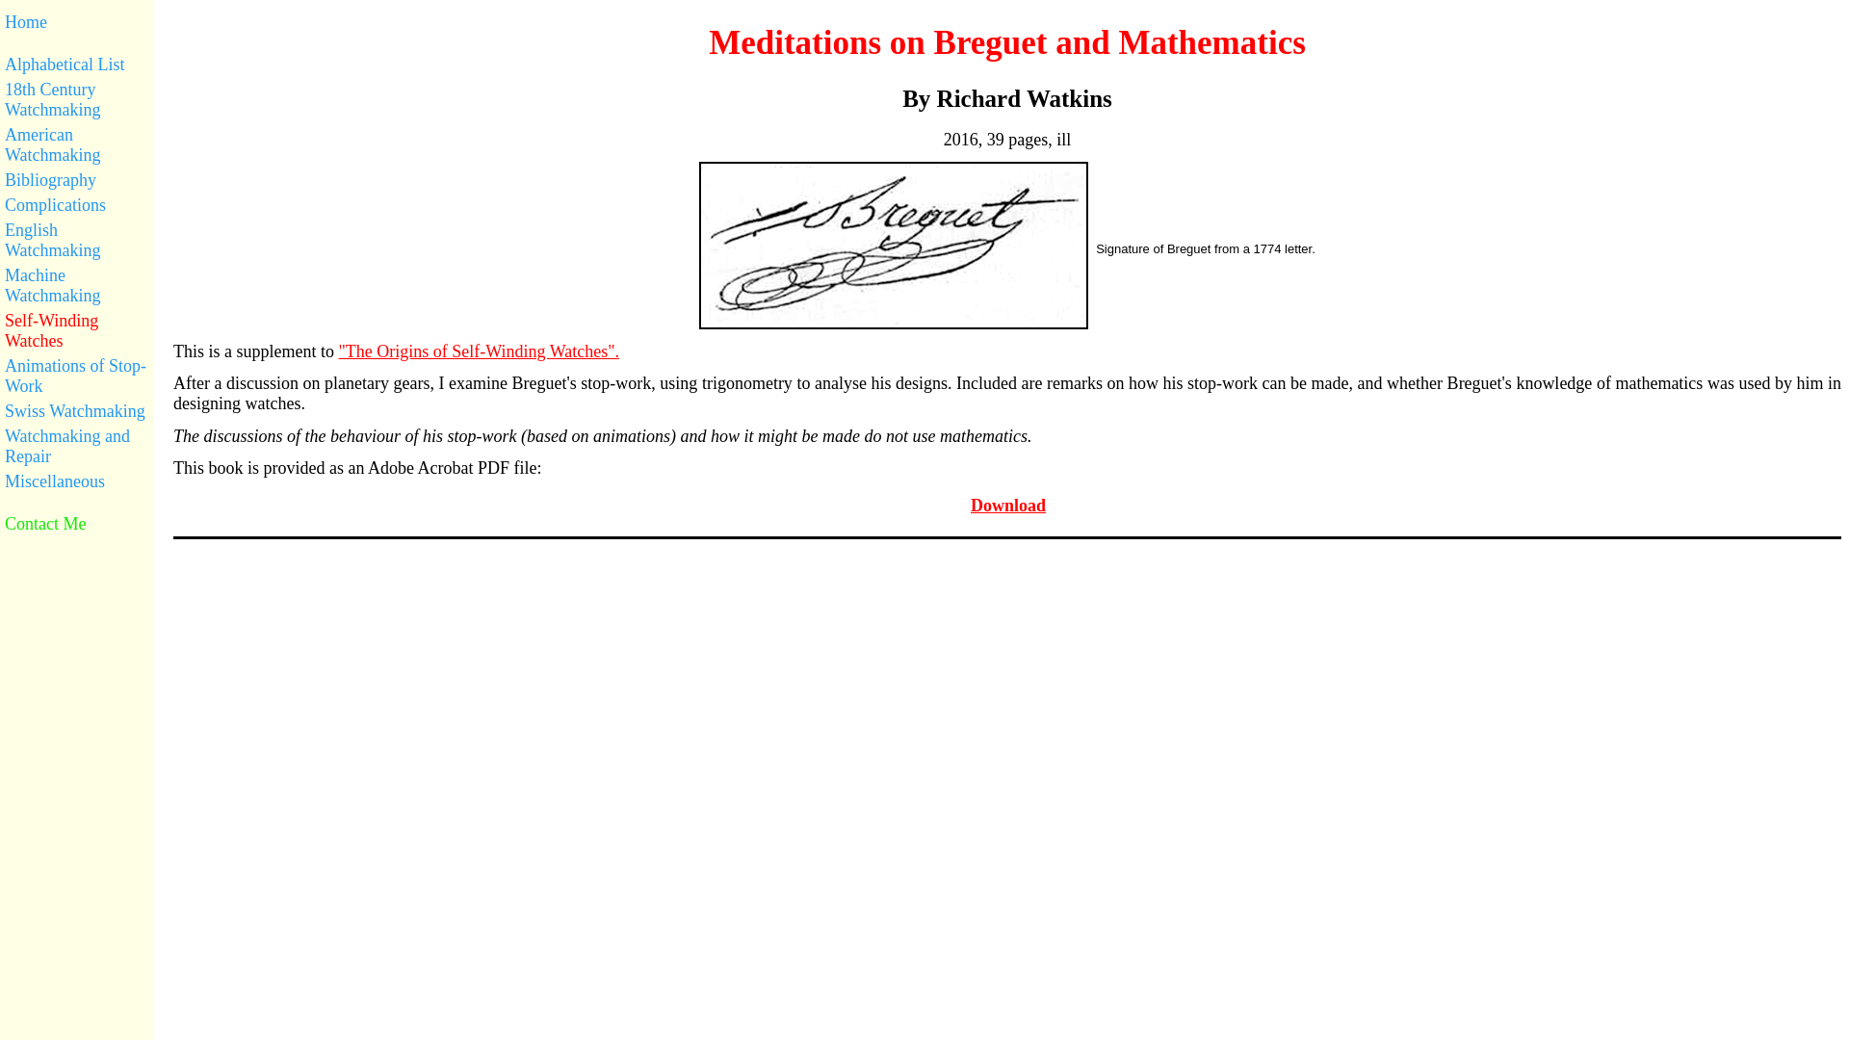 Image resolution: width=1849 pixels, height=1040 pixels. I want to click on 18th Century Watchmaking, so click(77, 97).